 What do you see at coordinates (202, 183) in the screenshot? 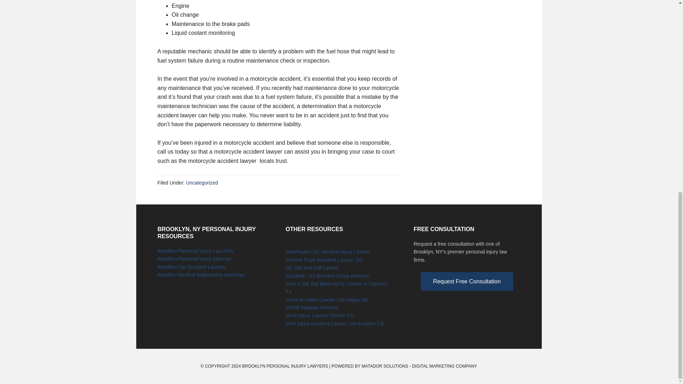
I see `Uncategorized` at bounding box center [202, 183].